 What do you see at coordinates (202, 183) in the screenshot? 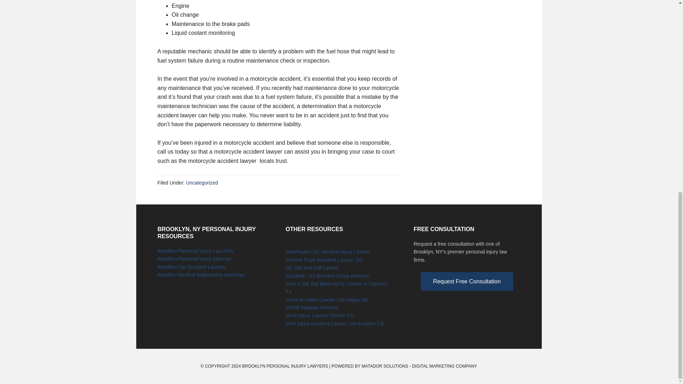
I see `Uncategorized` at bounding box center [202, 183].